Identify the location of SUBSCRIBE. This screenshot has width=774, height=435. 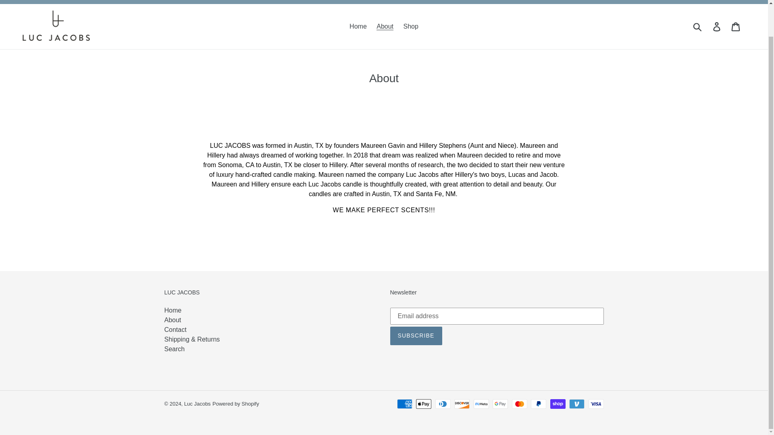
(416, 336).